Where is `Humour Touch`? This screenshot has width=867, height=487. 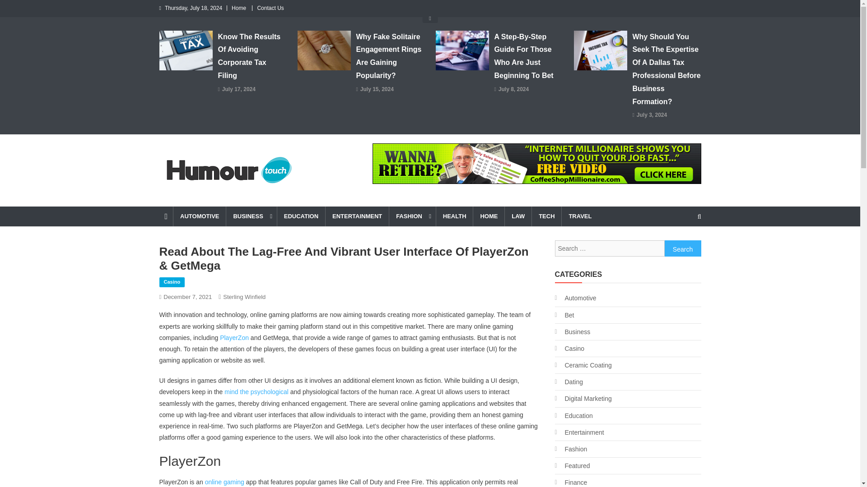
Humour Touch is located at coordinates (210, 198).